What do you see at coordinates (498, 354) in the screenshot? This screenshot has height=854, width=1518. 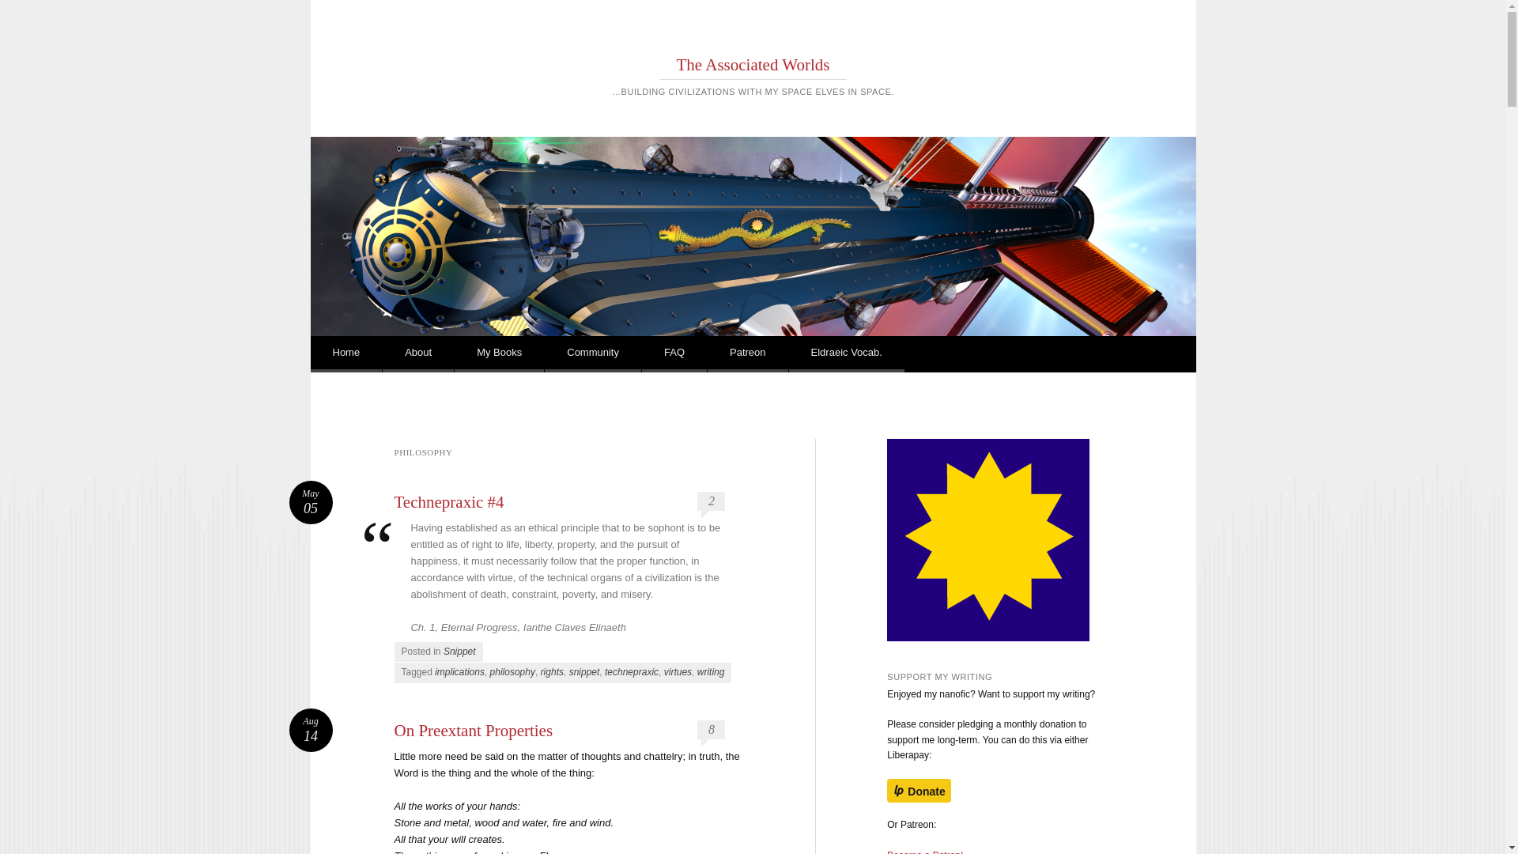 I see `My Books` at bounding box center [498, 354].